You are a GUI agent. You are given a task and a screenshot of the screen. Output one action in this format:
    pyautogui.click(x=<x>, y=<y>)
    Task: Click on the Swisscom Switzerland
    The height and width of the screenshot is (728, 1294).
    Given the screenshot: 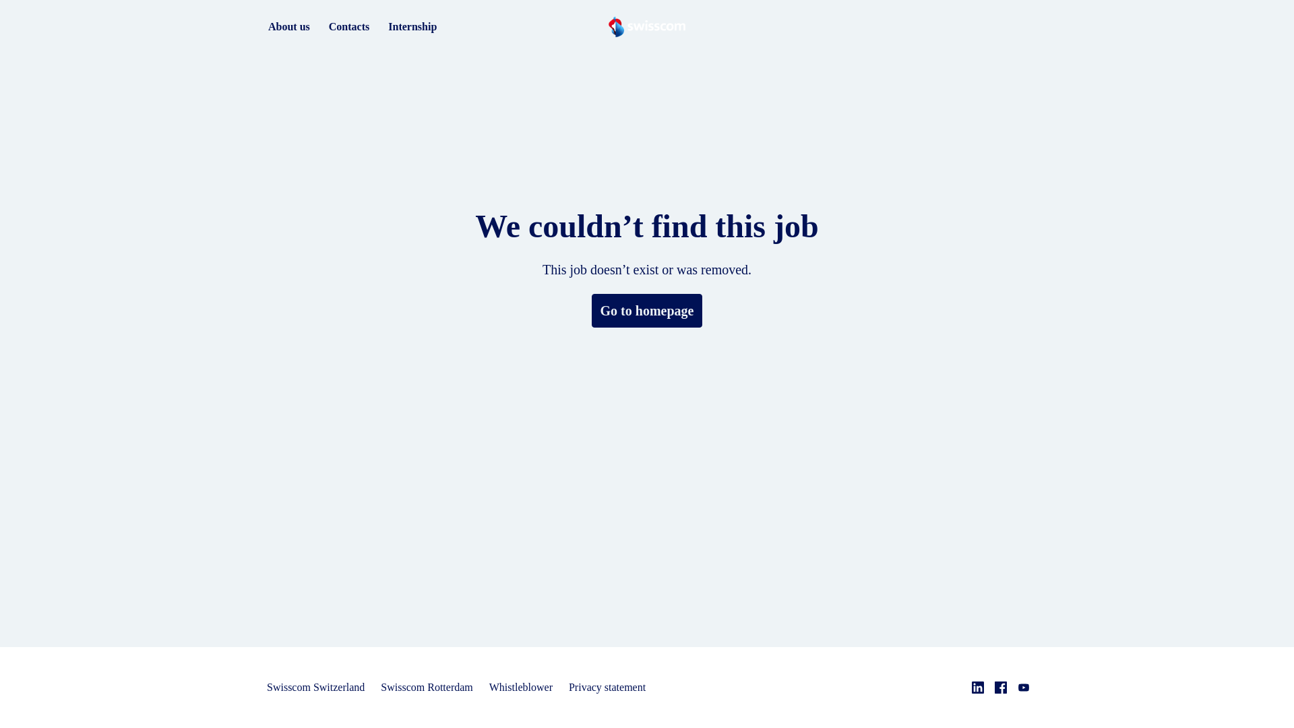 What is the action you would take?
    pyautogui.click(x=315, y=688)
    